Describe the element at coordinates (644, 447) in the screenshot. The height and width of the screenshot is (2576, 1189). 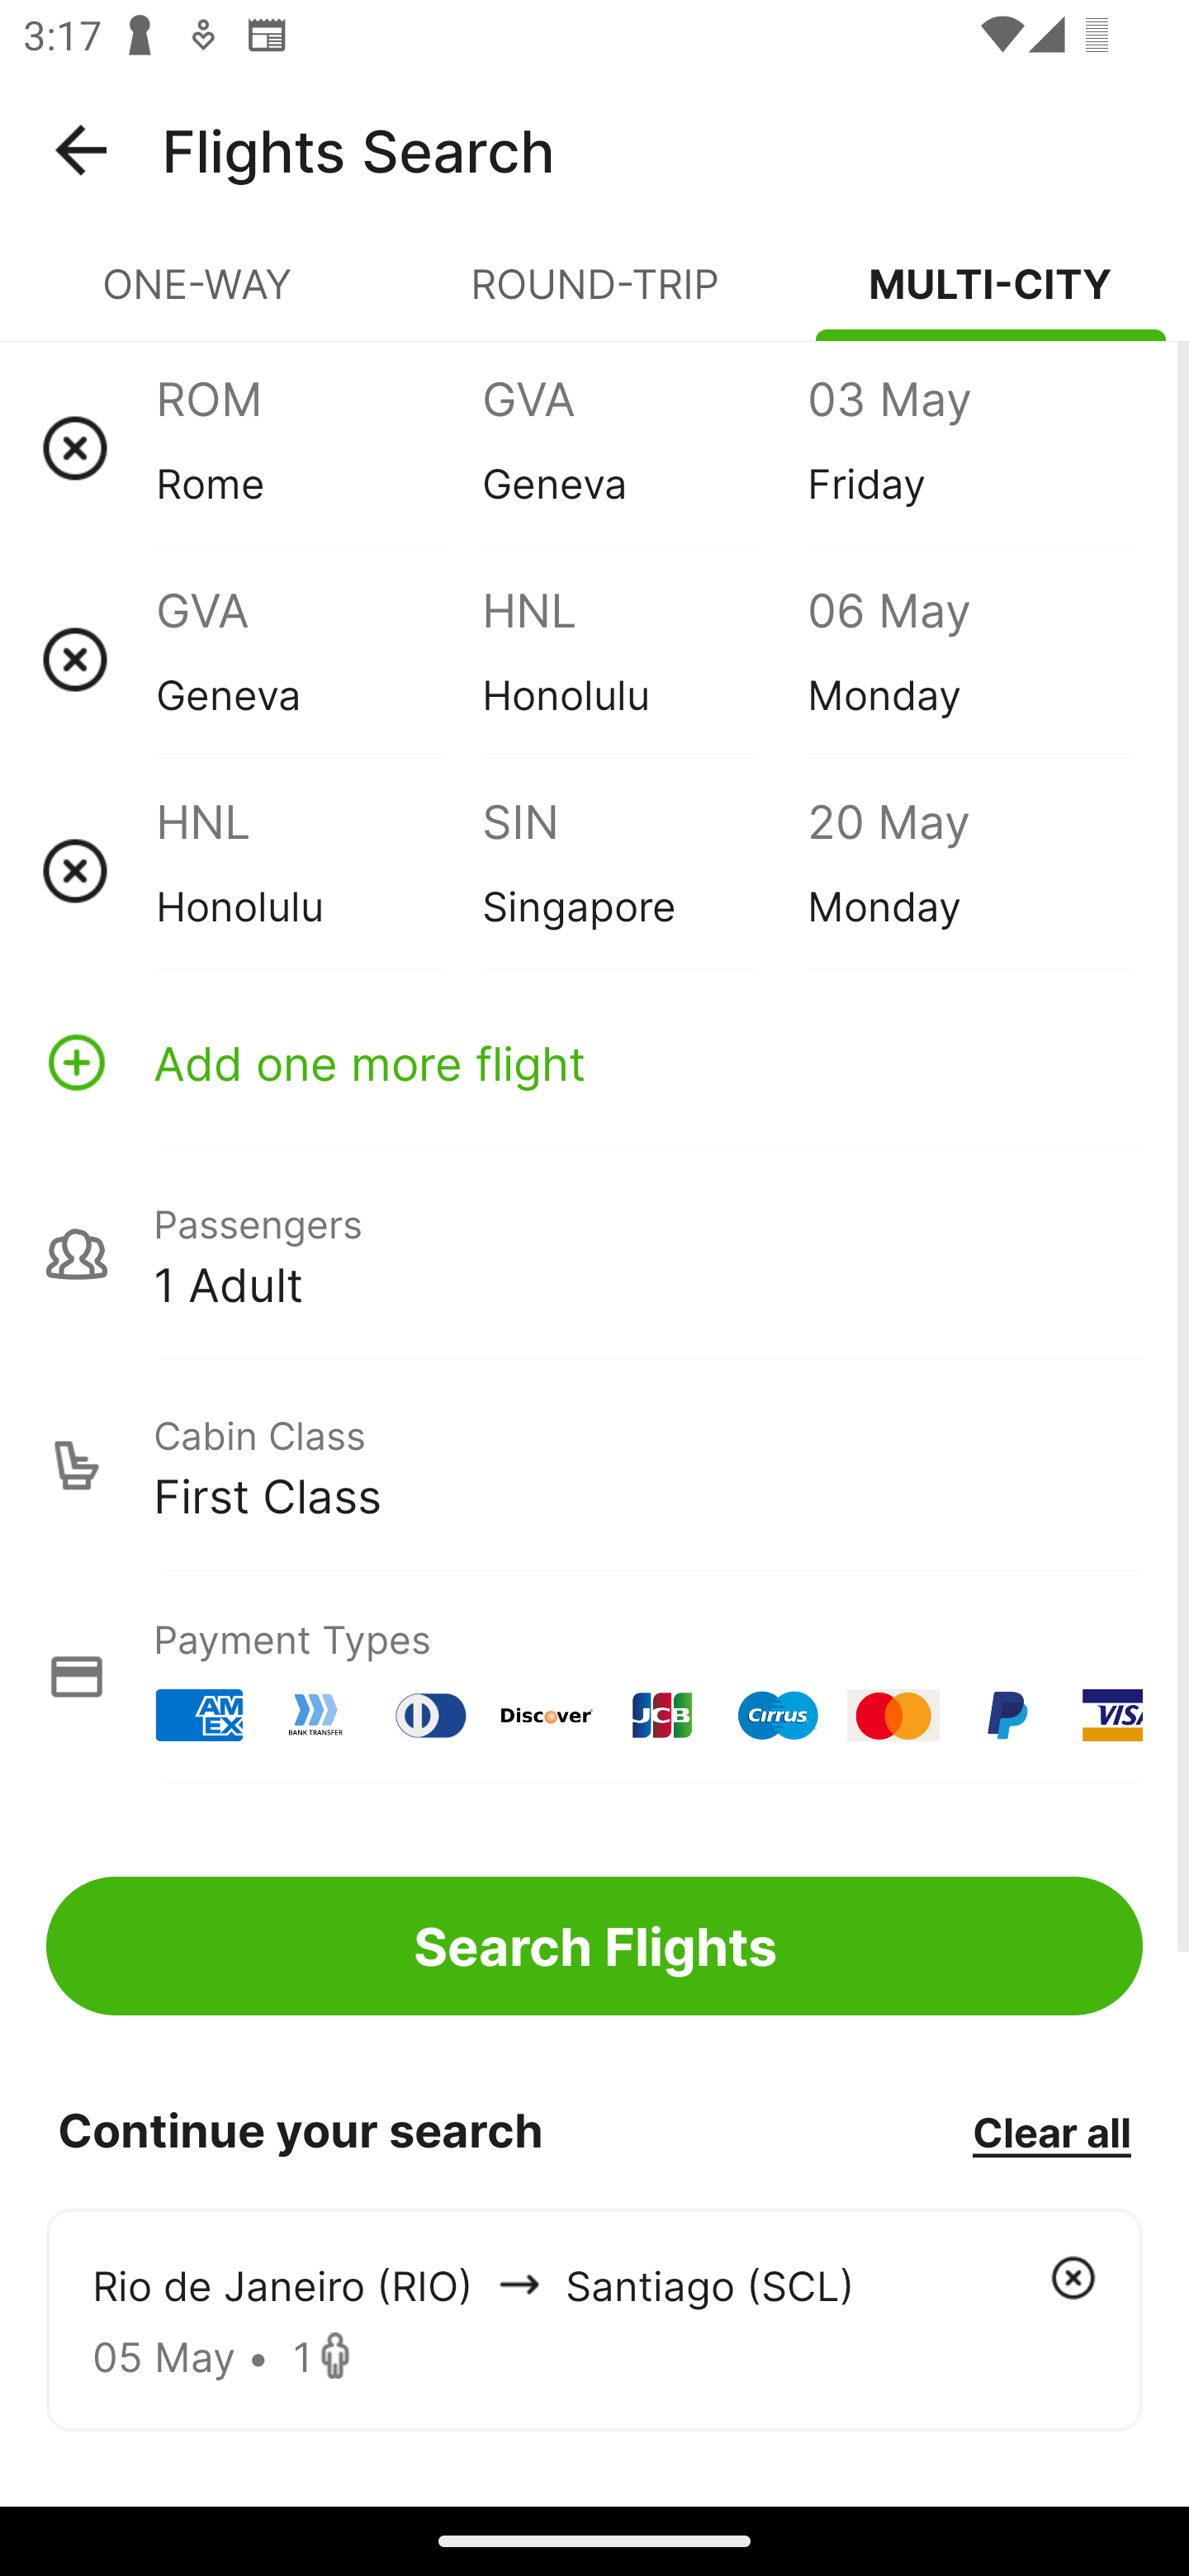
I see `GVA Geneva` at that location.